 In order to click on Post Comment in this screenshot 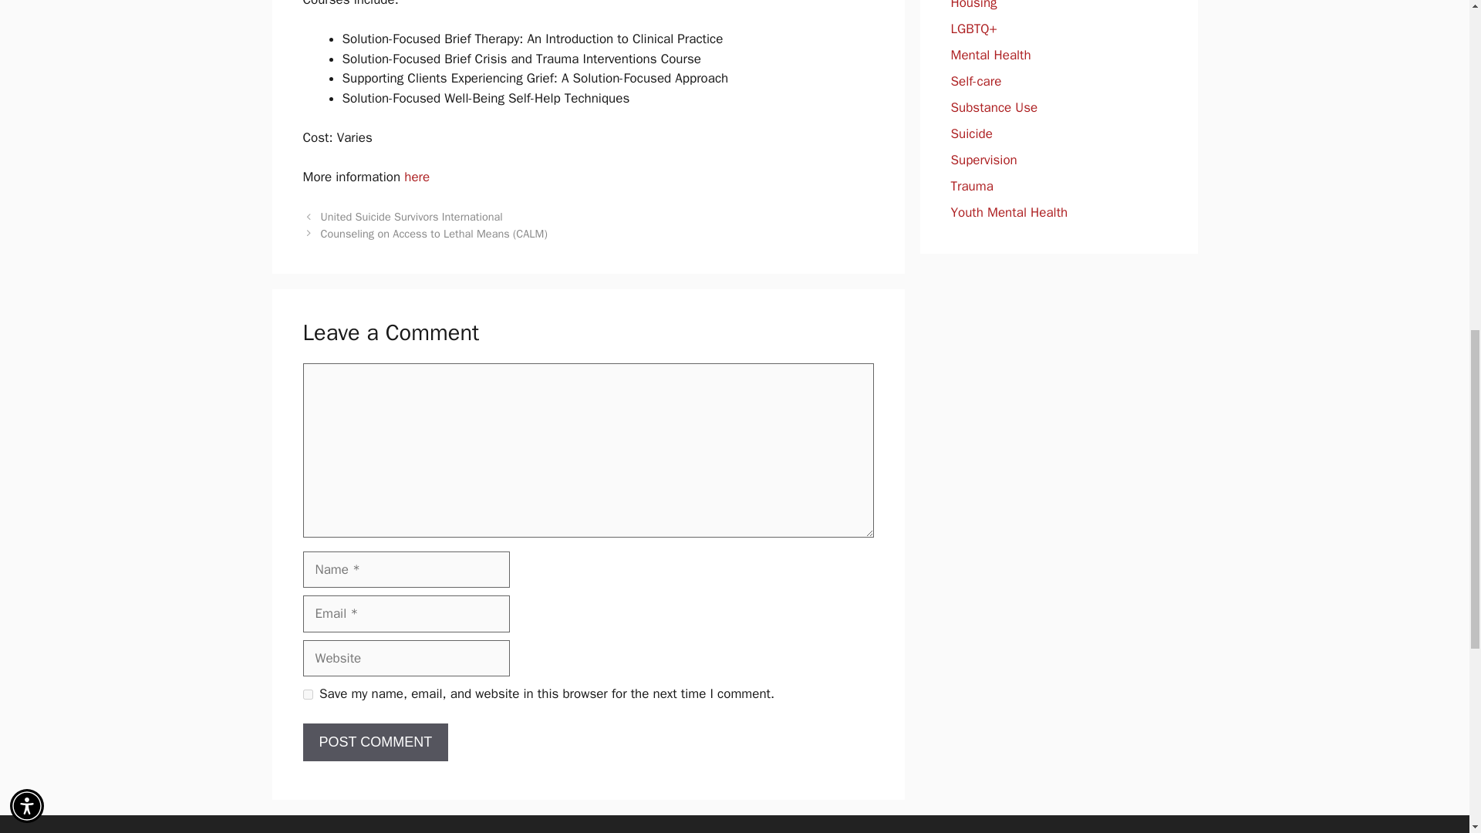, I will do `click(375, 742)`.